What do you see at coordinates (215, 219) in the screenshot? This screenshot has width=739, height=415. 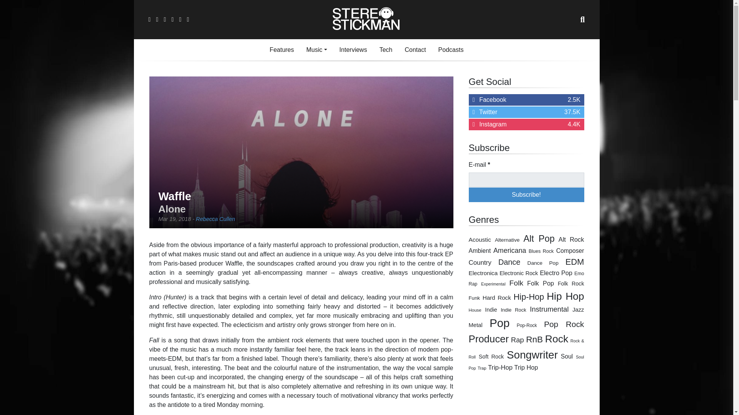 I see `Contact` at bounding box center [215, 219].